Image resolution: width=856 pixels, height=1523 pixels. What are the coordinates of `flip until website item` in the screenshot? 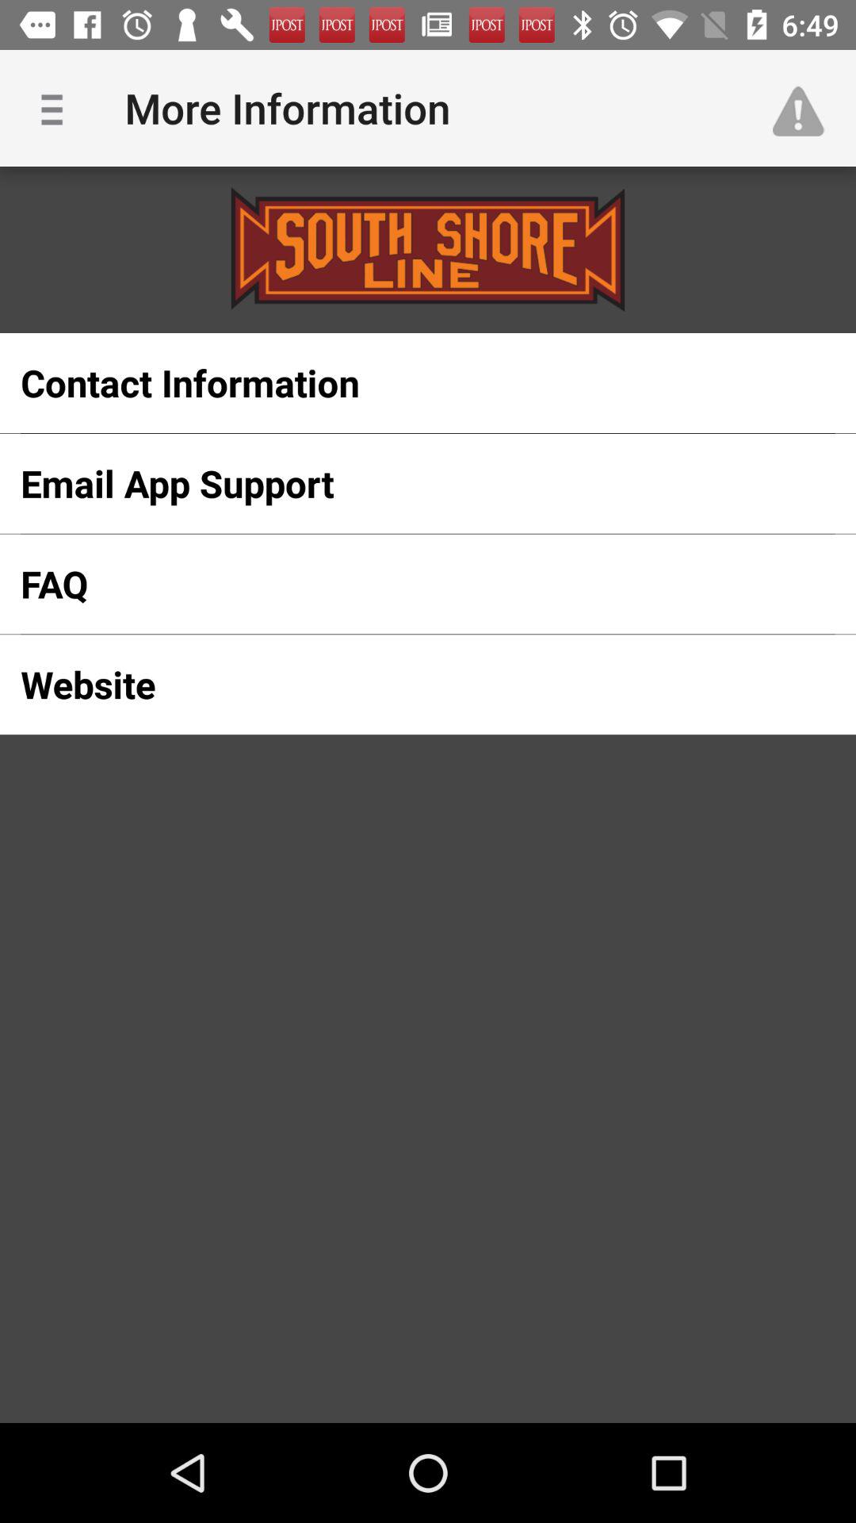 It's located at (403, 685).